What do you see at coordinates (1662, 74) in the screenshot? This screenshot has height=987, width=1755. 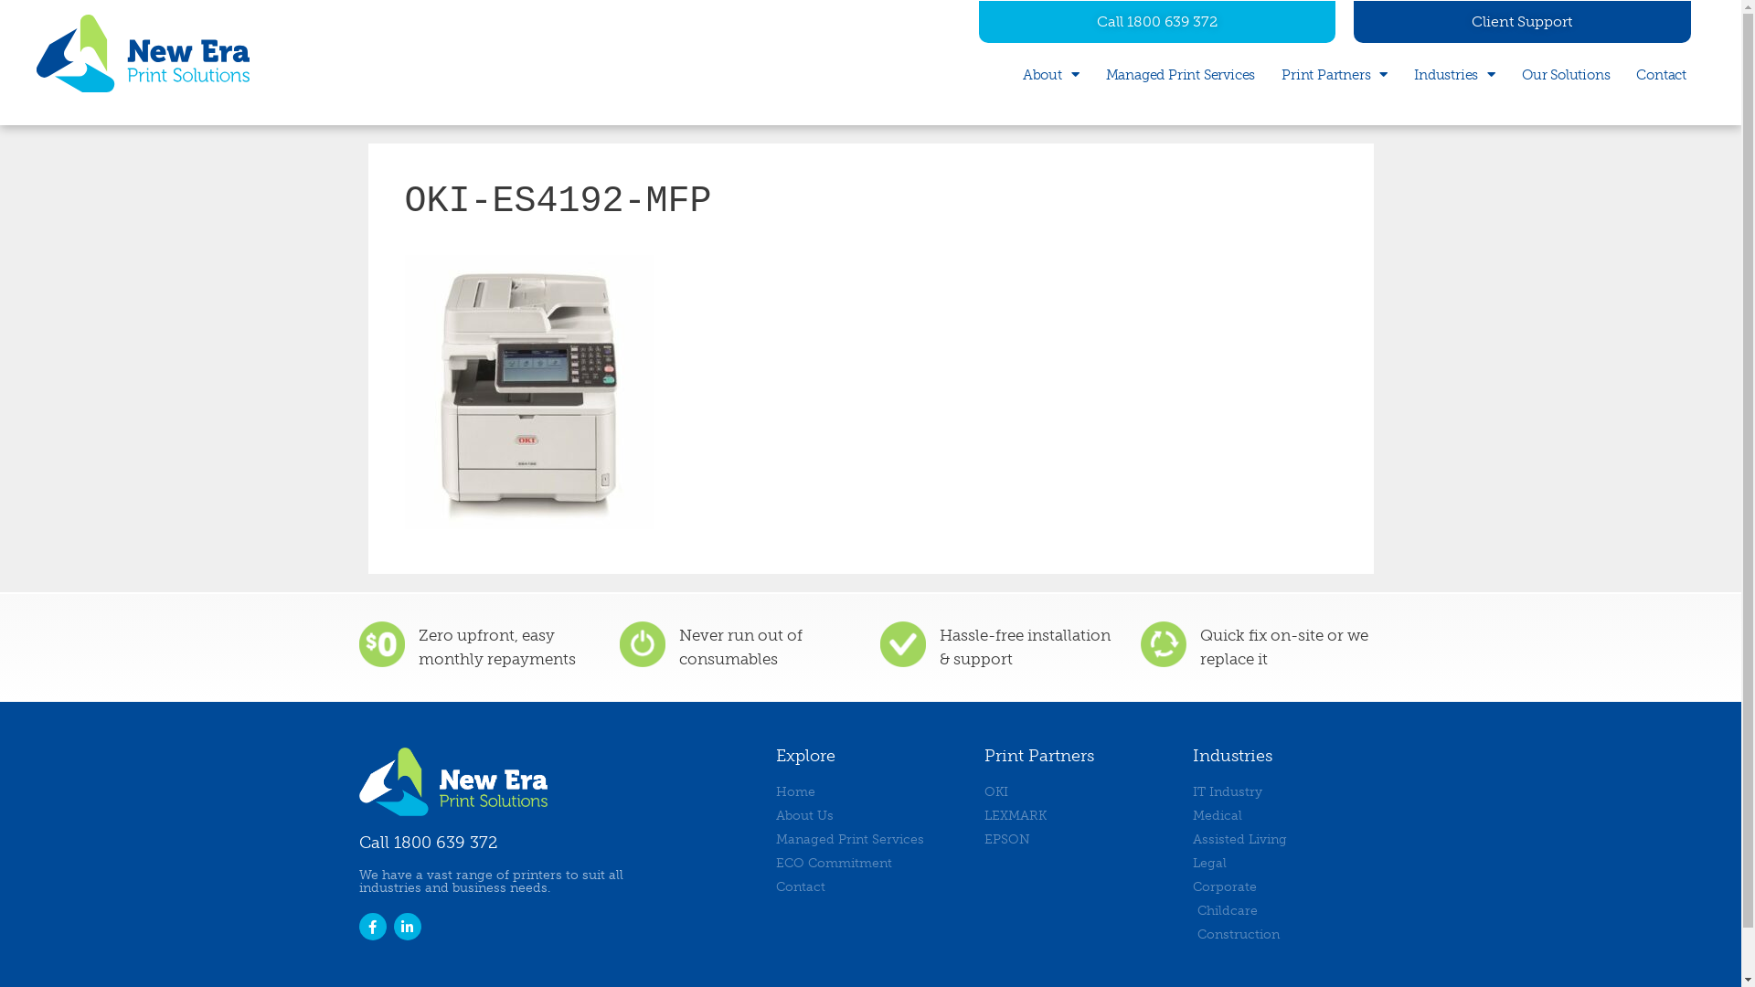 I see `Contact` at bounding box center [1662, 74].